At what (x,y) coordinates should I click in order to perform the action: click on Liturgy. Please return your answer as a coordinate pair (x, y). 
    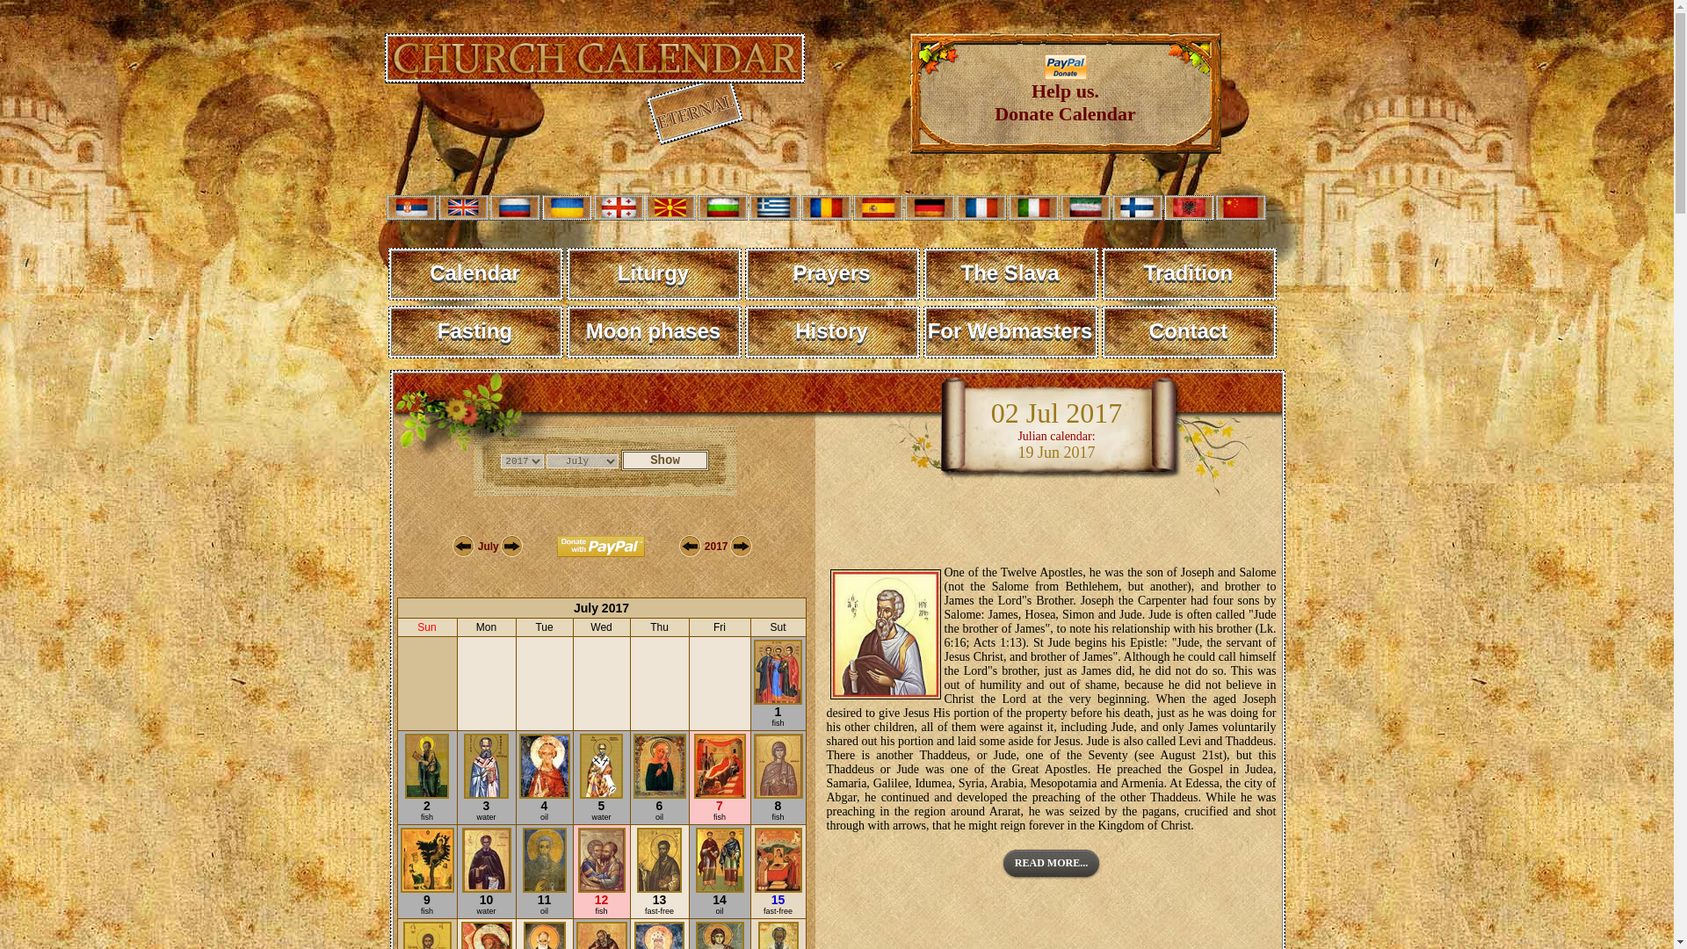
    Looking at the image, I should click on (1051, 864).